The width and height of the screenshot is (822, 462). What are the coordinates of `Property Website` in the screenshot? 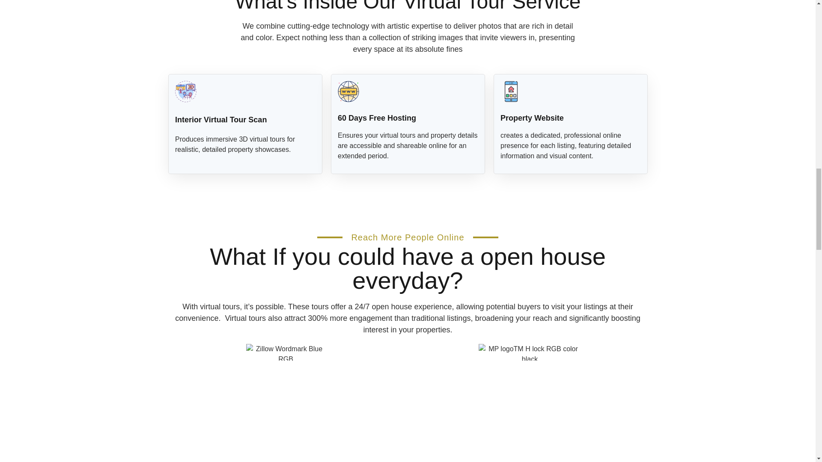 It's located at (531, 118).